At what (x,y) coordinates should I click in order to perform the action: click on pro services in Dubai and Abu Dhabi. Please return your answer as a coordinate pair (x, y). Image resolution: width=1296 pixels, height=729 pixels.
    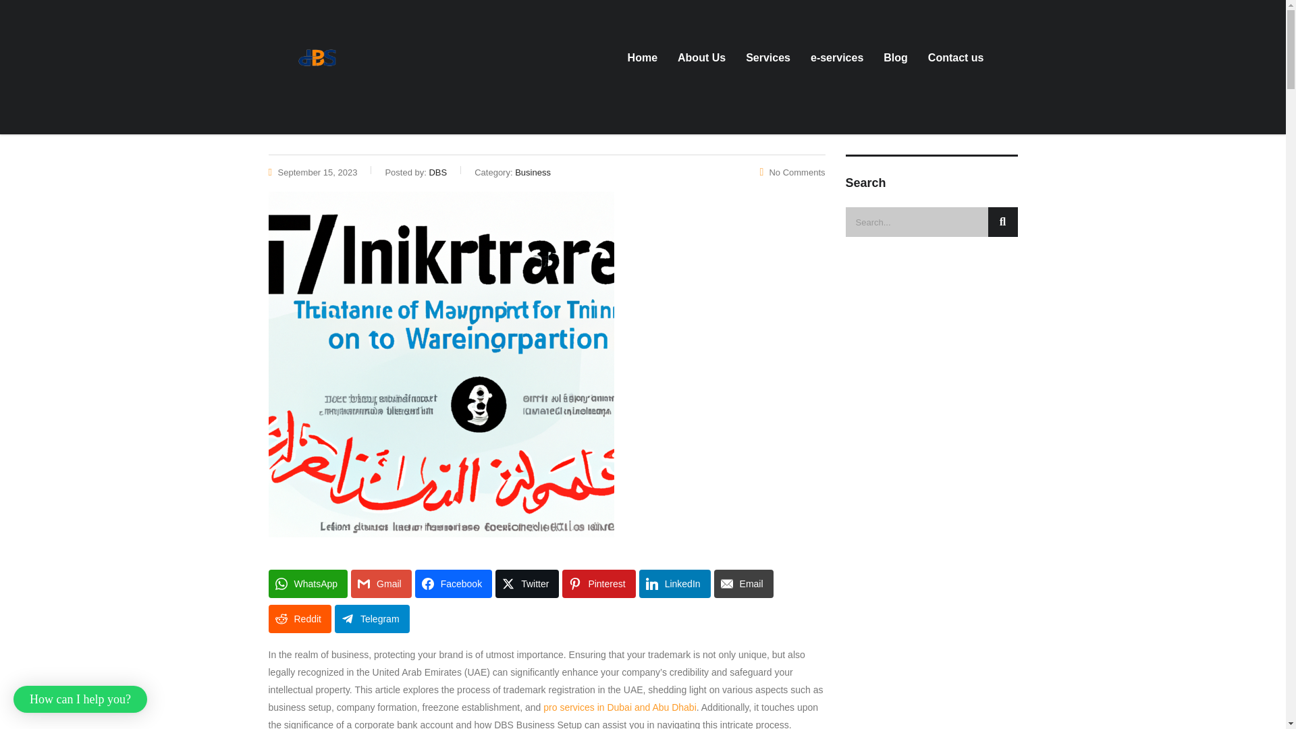
    Looking at the image, I should click on (620, 707).